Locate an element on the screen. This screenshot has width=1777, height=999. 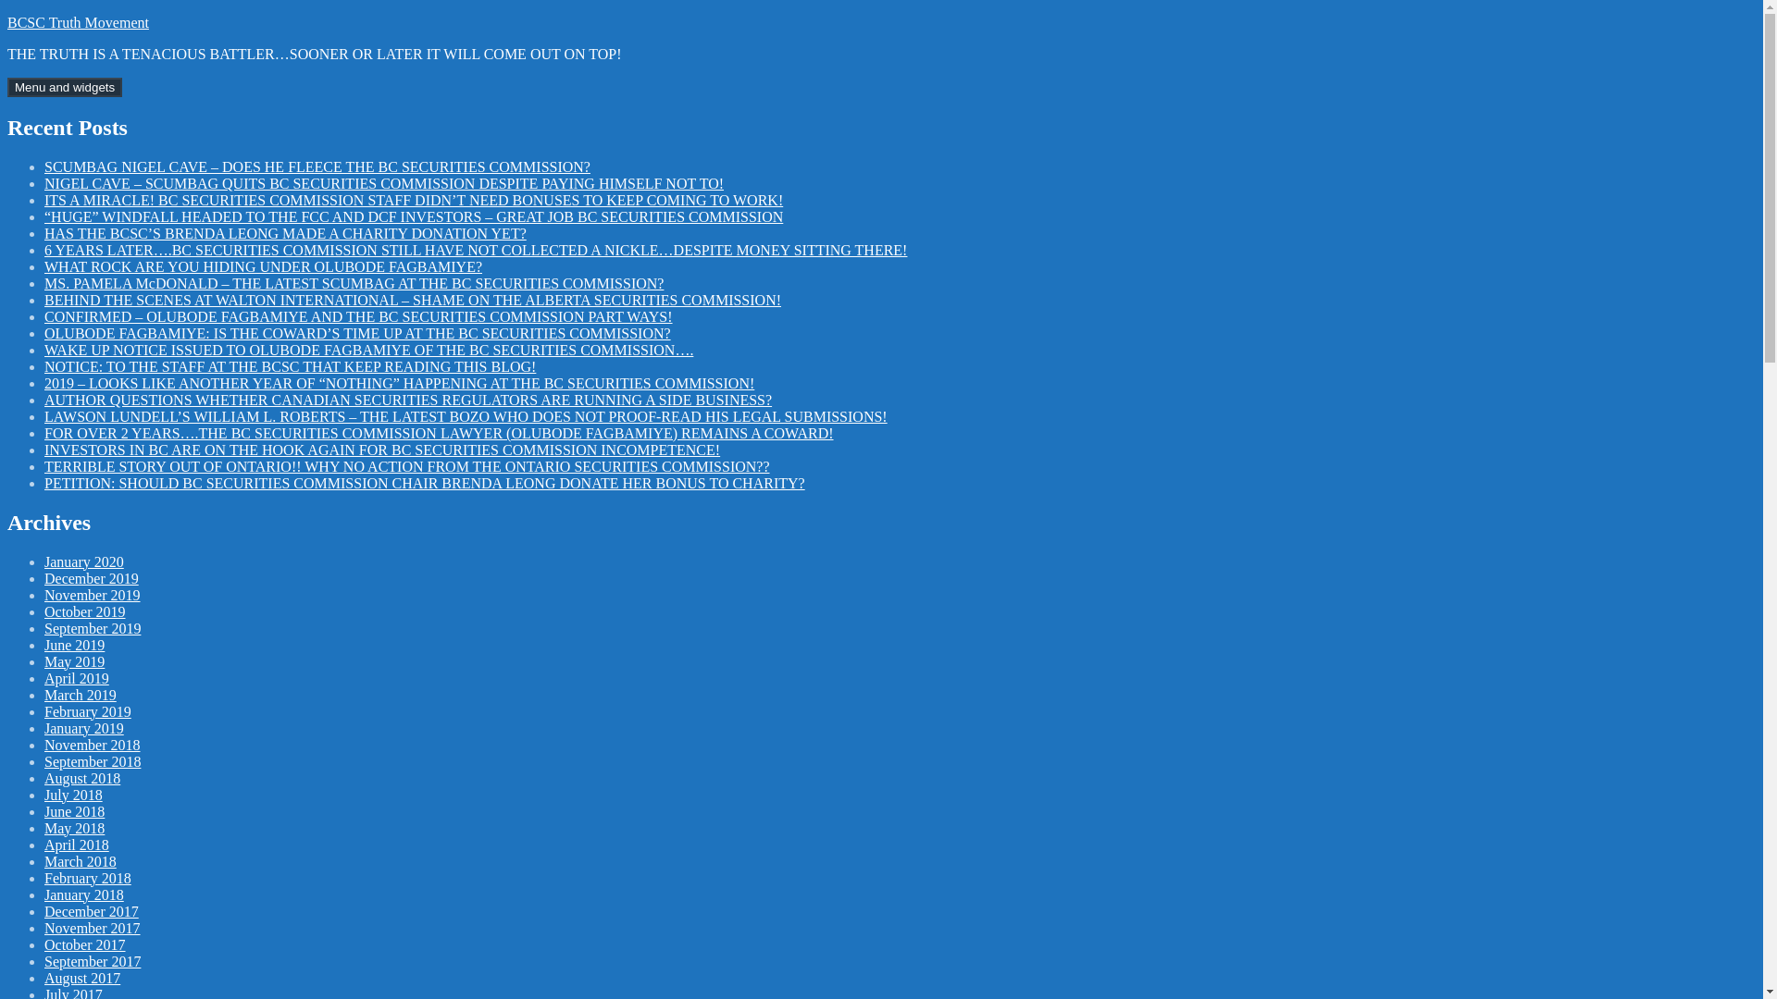
March 2019 is located at coordinates (81, 696).